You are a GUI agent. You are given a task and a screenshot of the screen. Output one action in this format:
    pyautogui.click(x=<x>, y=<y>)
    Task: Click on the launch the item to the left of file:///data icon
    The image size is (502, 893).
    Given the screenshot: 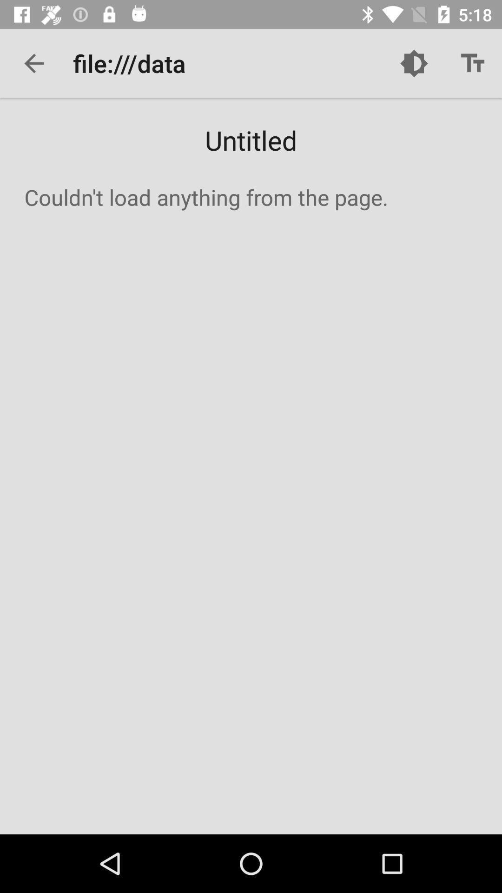 What is the action you would take?
    pyautogui.click(x=34, y=63)
    